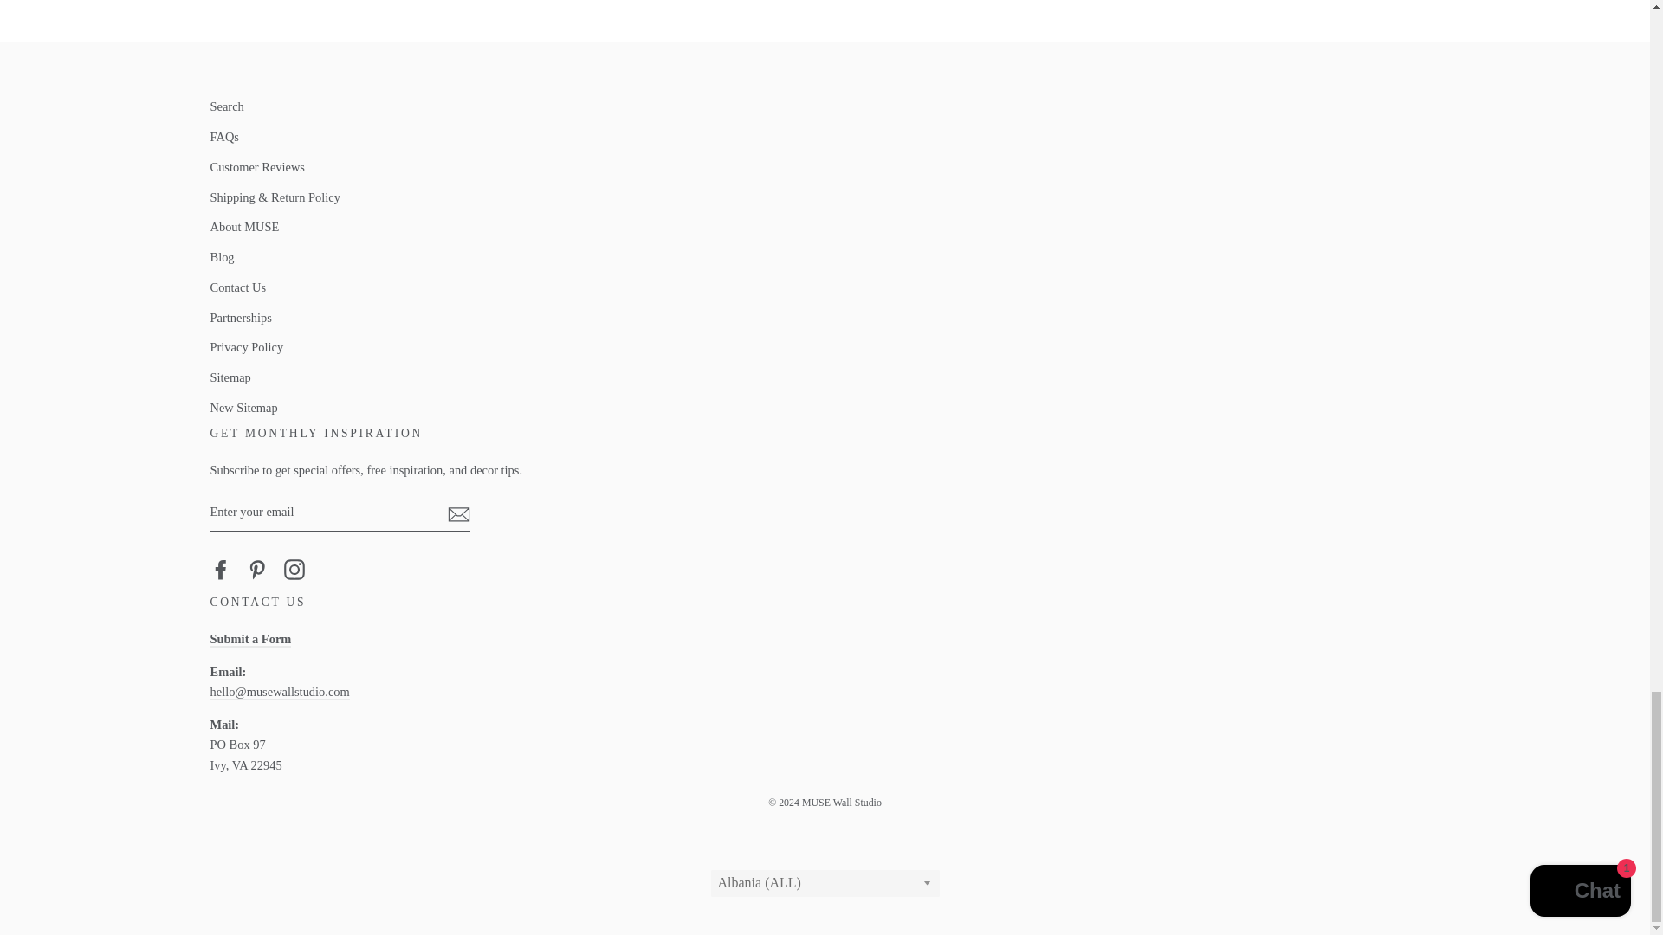 The image size is (1663, 935). What do you see at coordinates (256, 568) in the screenshot?
I see `MUSE Wall Studio on Pinterest` at bounding box center [256, 568].